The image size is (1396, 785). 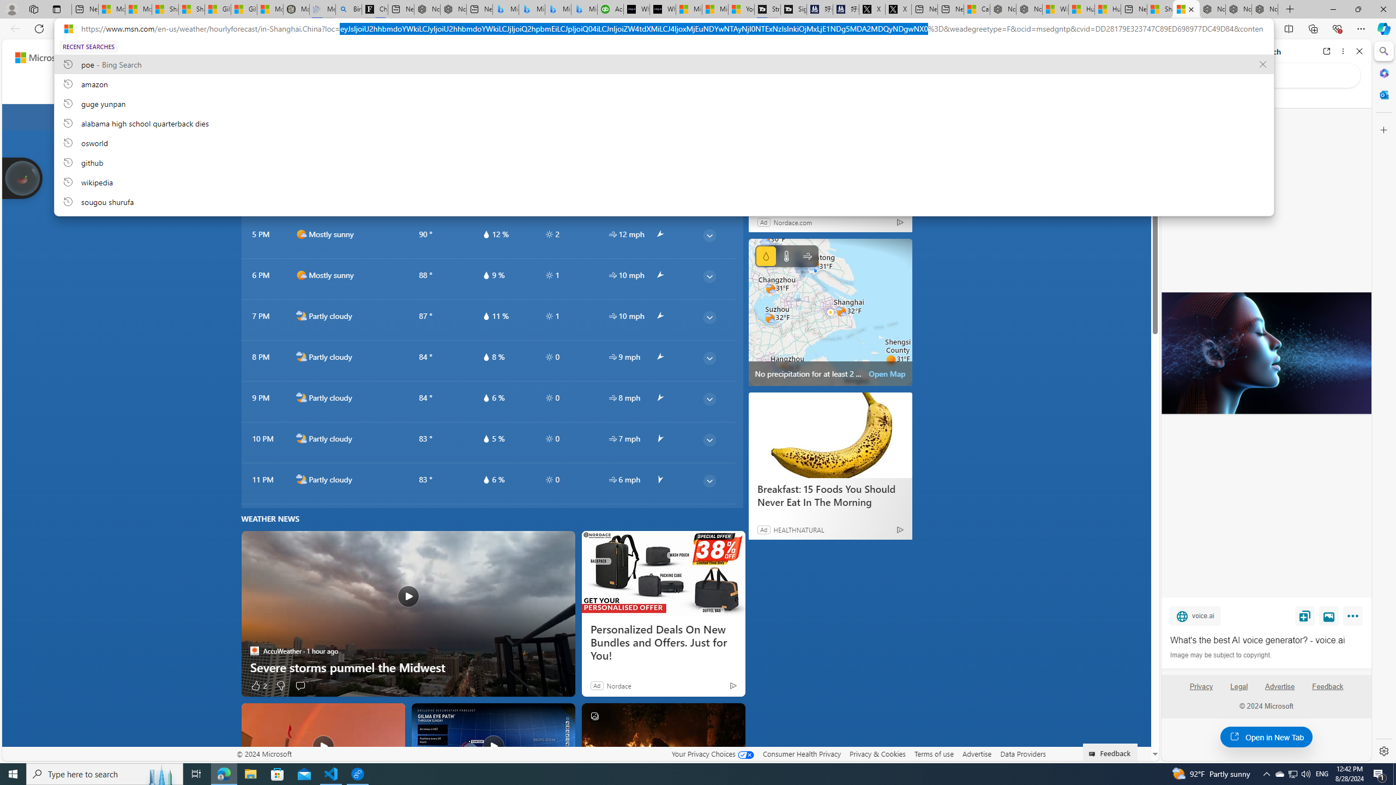 I want to click on Home, so click(x=1210, y=51).